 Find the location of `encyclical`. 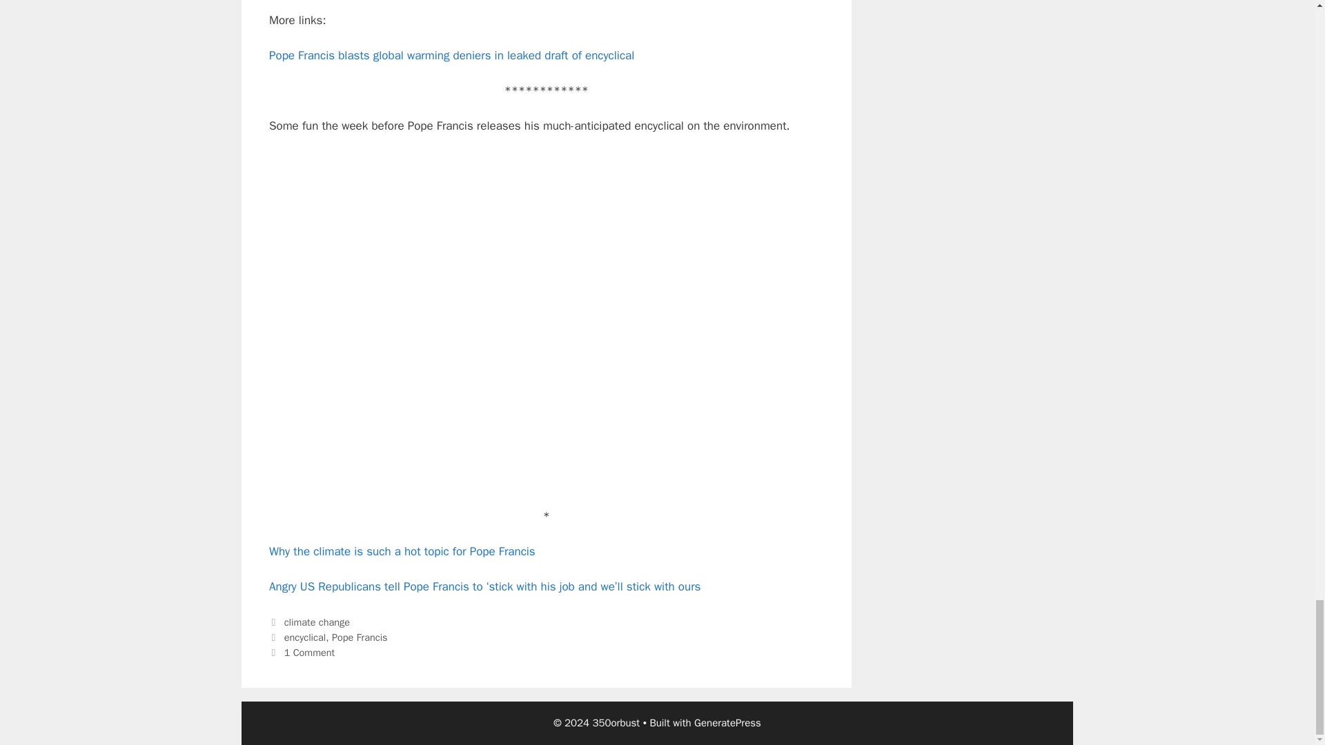

encyclical is located at coordinates (305, 637).